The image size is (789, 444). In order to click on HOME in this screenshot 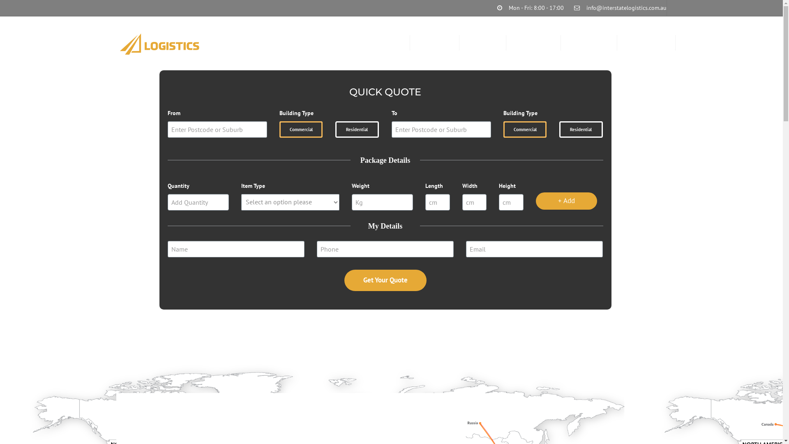, I will do `click(392, 43)`.